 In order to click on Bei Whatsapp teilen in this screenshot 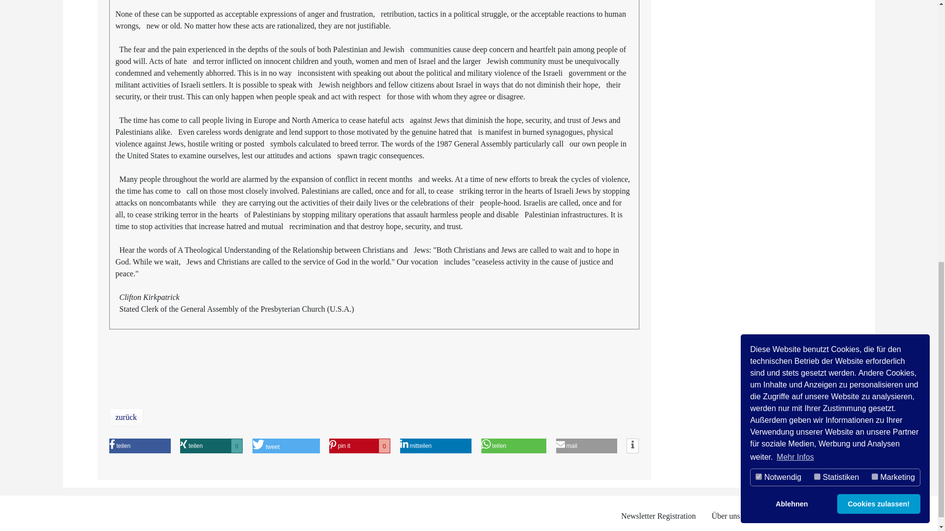, I will do `click(495, 446)`.